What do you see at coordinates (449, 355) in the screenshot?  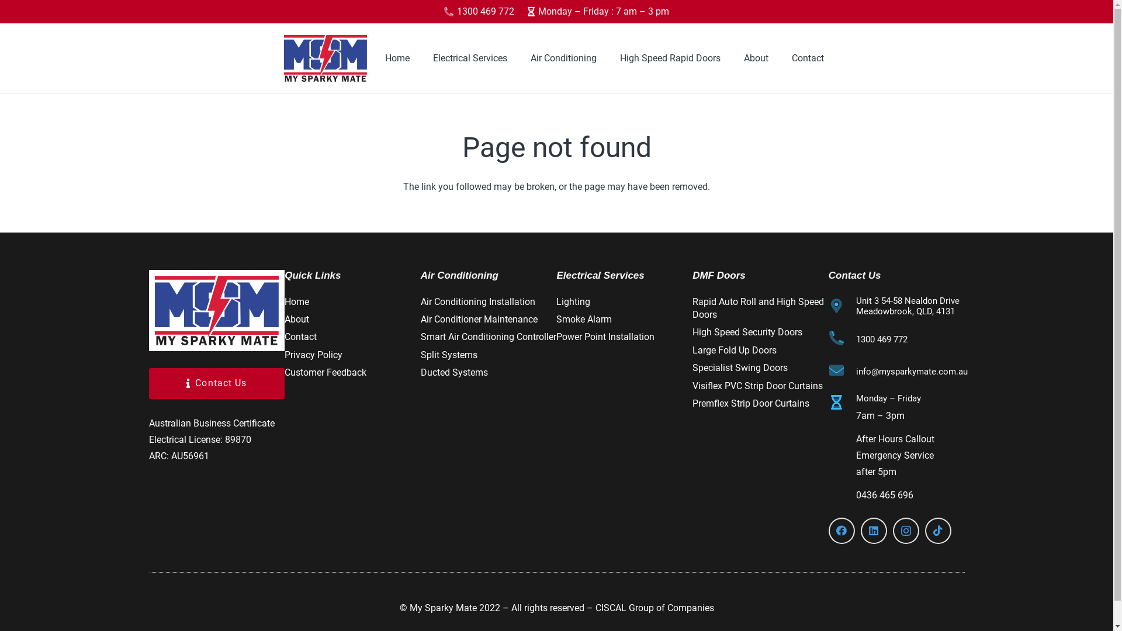 I see `Split Systems` at bounding box center [449, 355].